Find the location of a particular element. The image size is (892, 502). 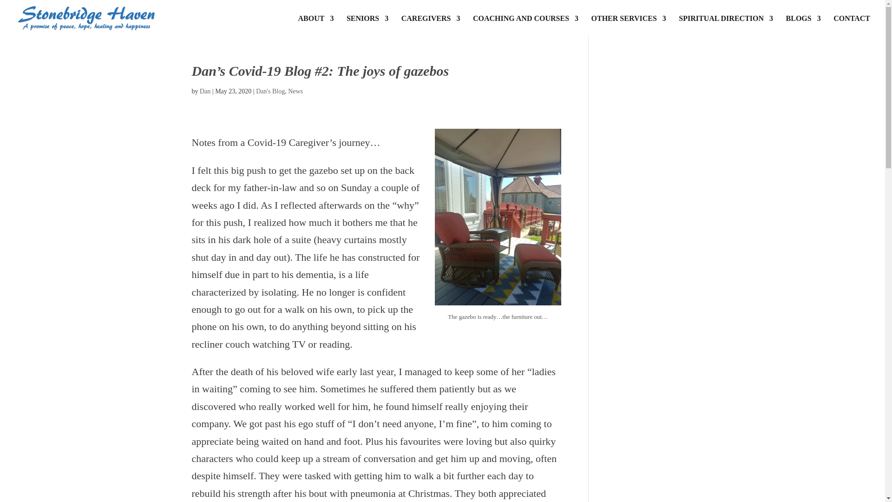

CAREGIVERS is located at coordinates (431, 26).